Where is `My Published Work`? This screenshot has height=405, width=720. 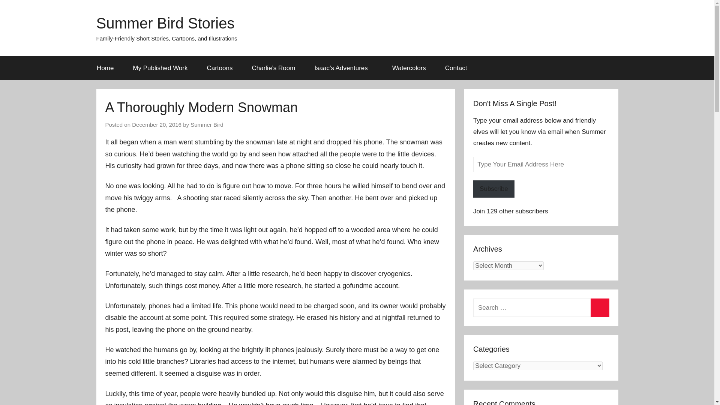 My Published Work is located at coordinates (160, 68).